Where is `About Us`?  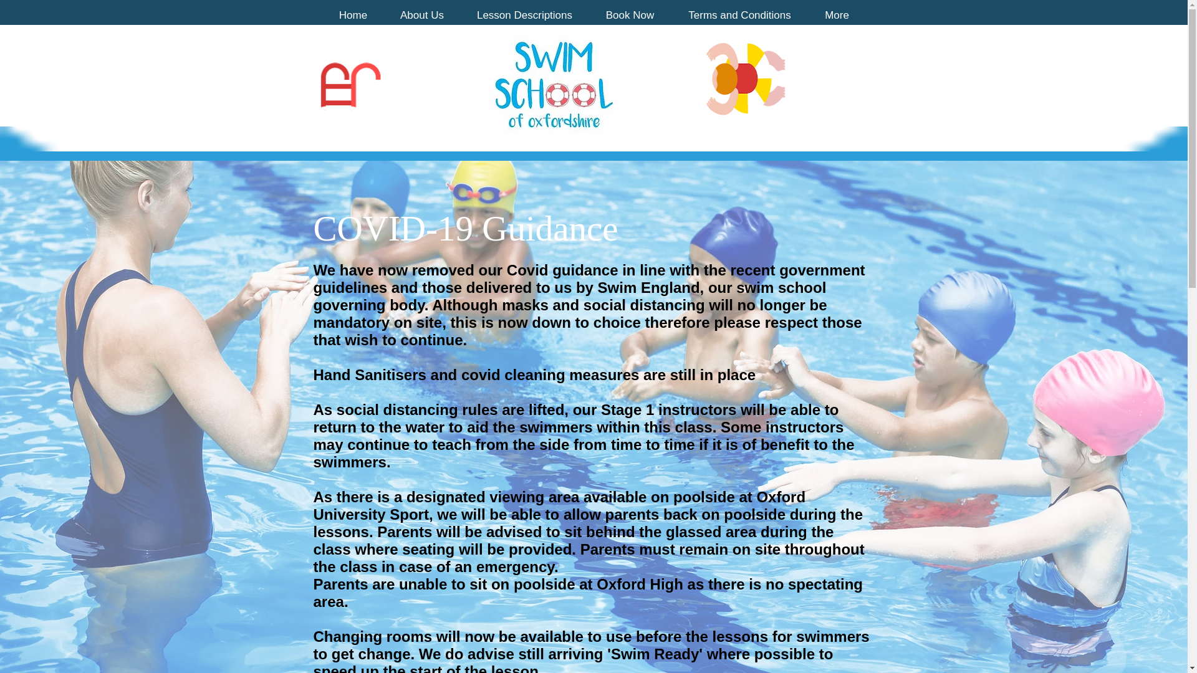 About Us is located at coordinates (421, 14).